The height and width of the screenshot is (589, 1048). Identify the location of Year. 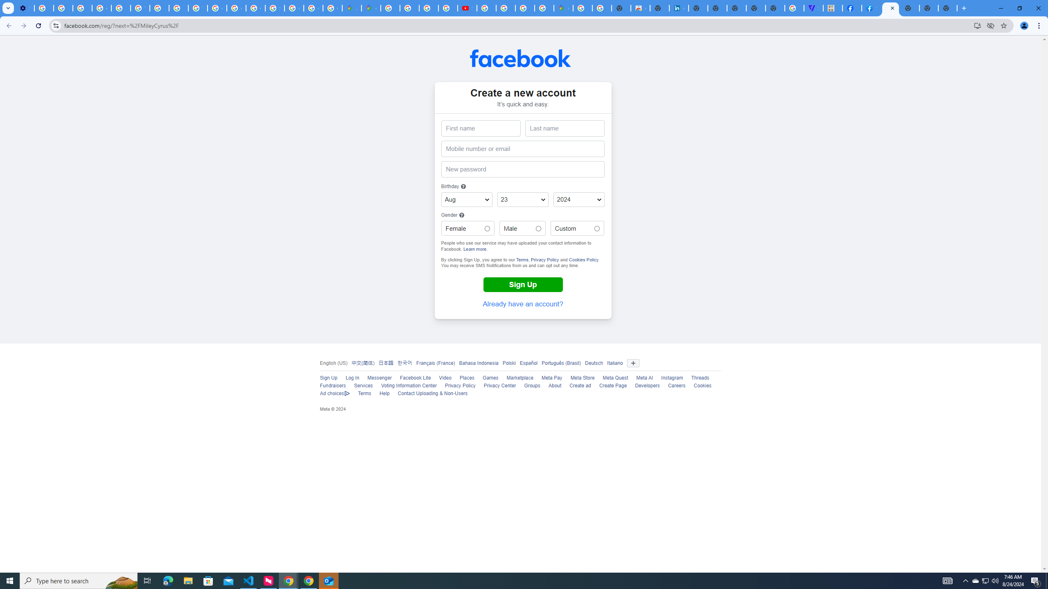
(579, 200).